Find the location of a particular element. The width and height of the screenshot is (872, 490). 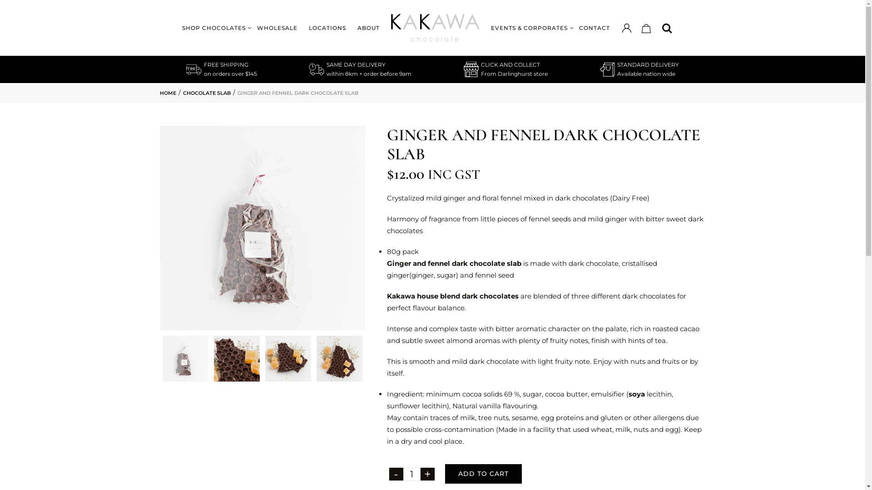

CHOCOLATE SLAB is located at coordinates (207, 93).